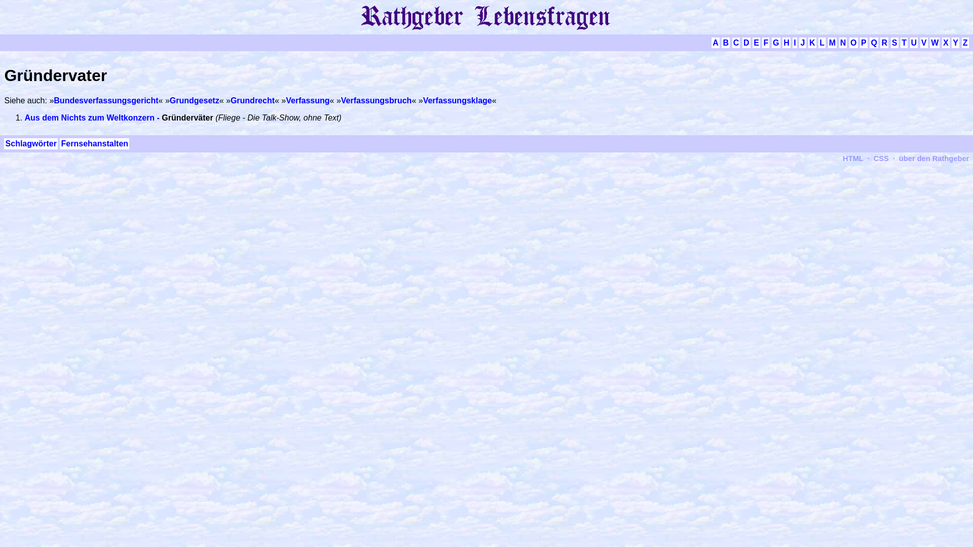  Describe the element at coordinates (884, 43) in the screenshot. I see `R` at that location.